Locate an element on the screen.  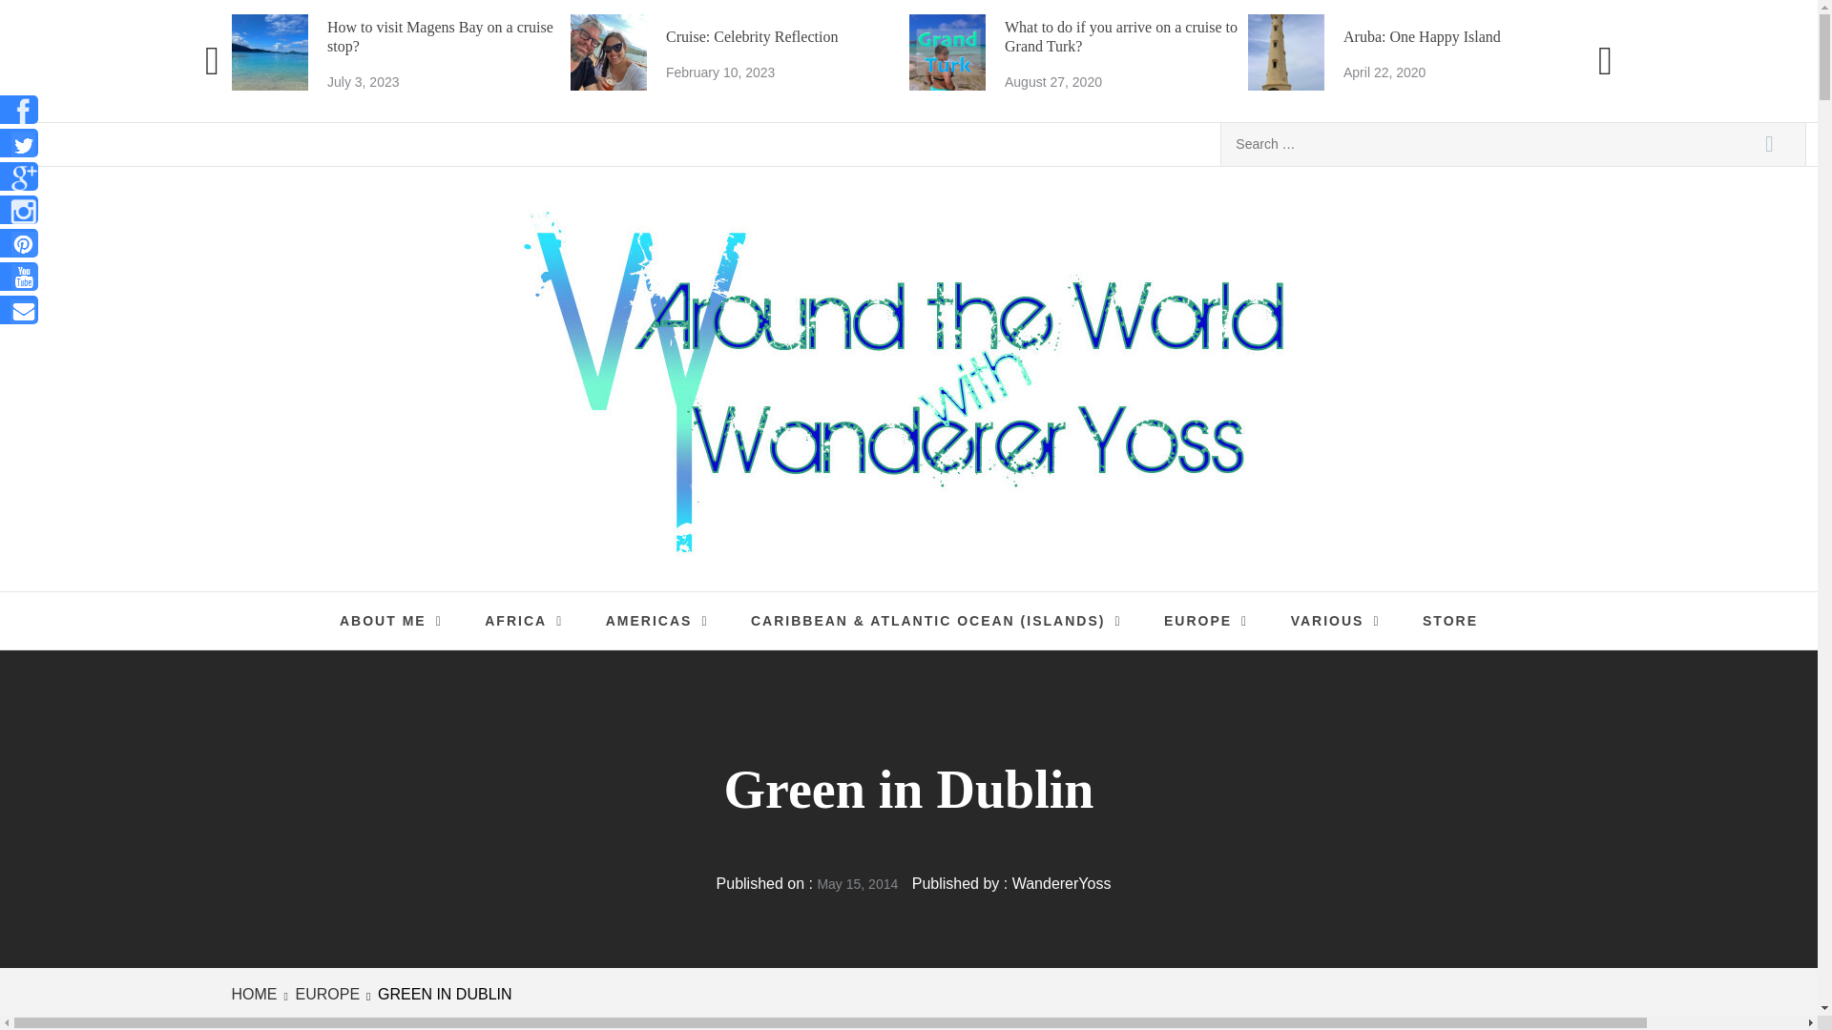
Search is located at coordinates (1422, 36).